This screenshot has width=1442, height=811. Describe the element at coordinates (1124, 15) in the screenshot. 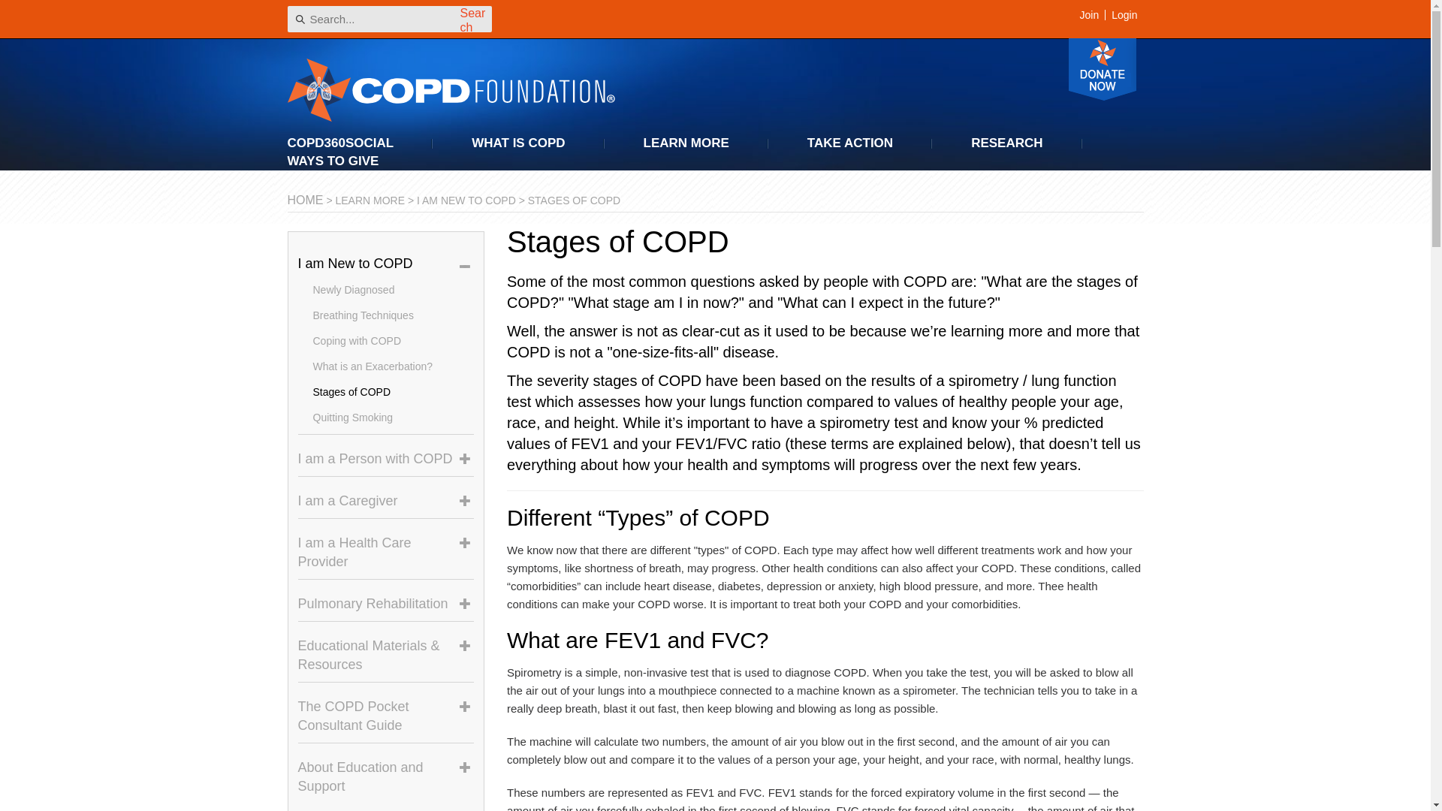

I see `Login` at that location.